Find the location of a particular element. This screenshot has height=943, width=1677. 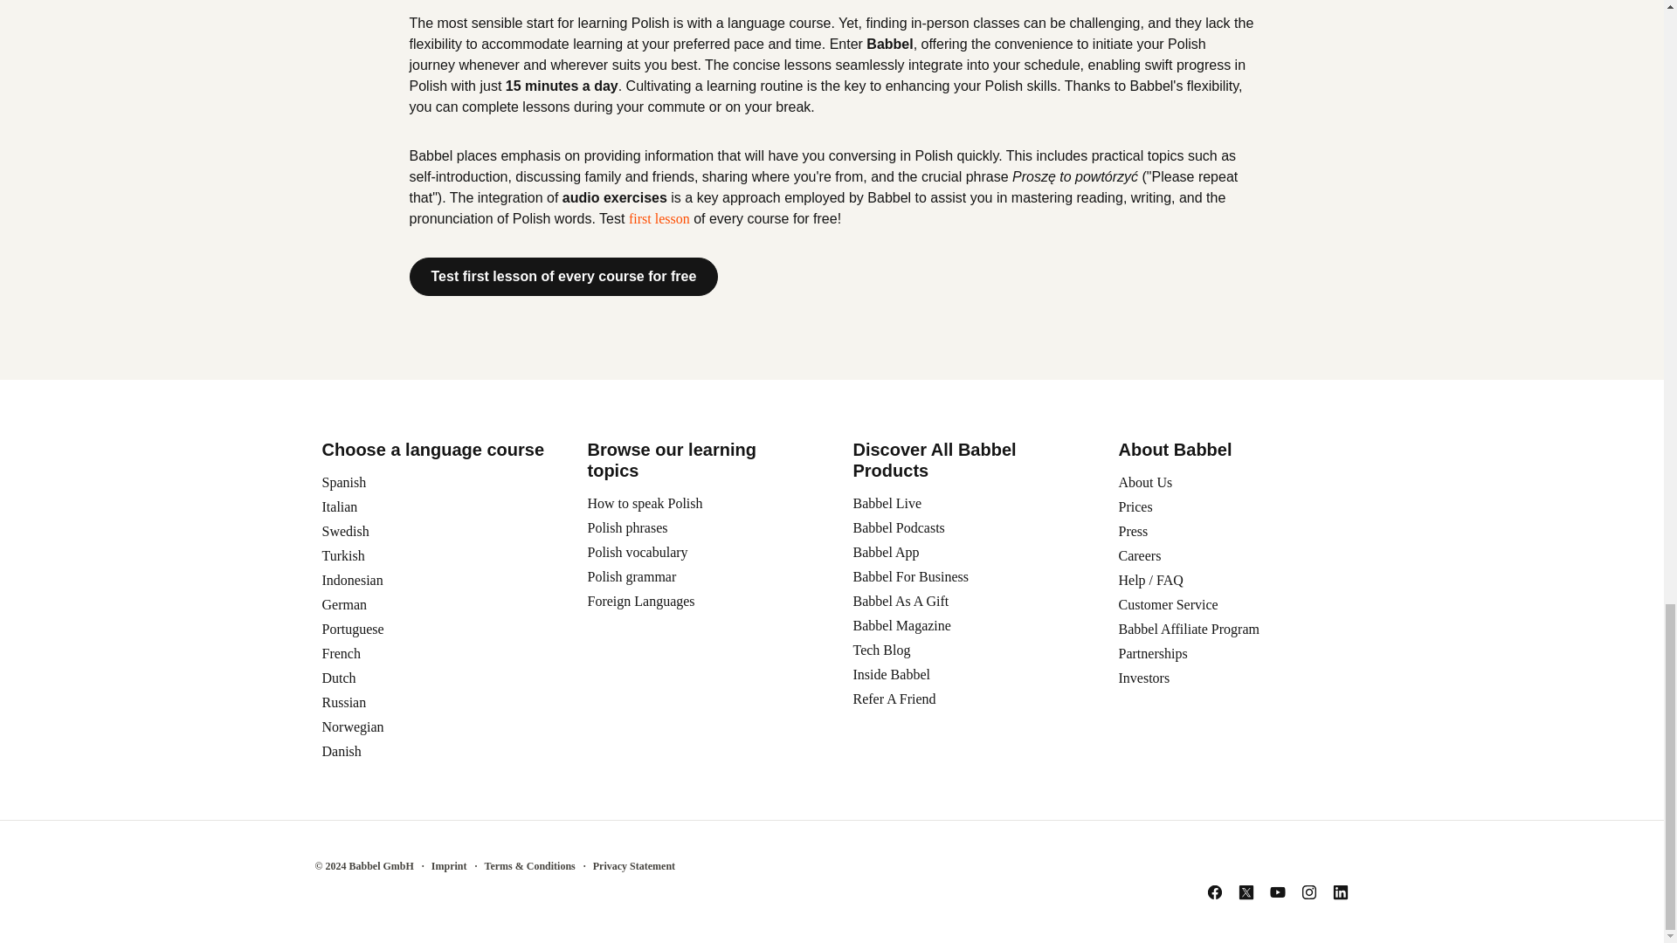

German is located at coordinates (344, 604).